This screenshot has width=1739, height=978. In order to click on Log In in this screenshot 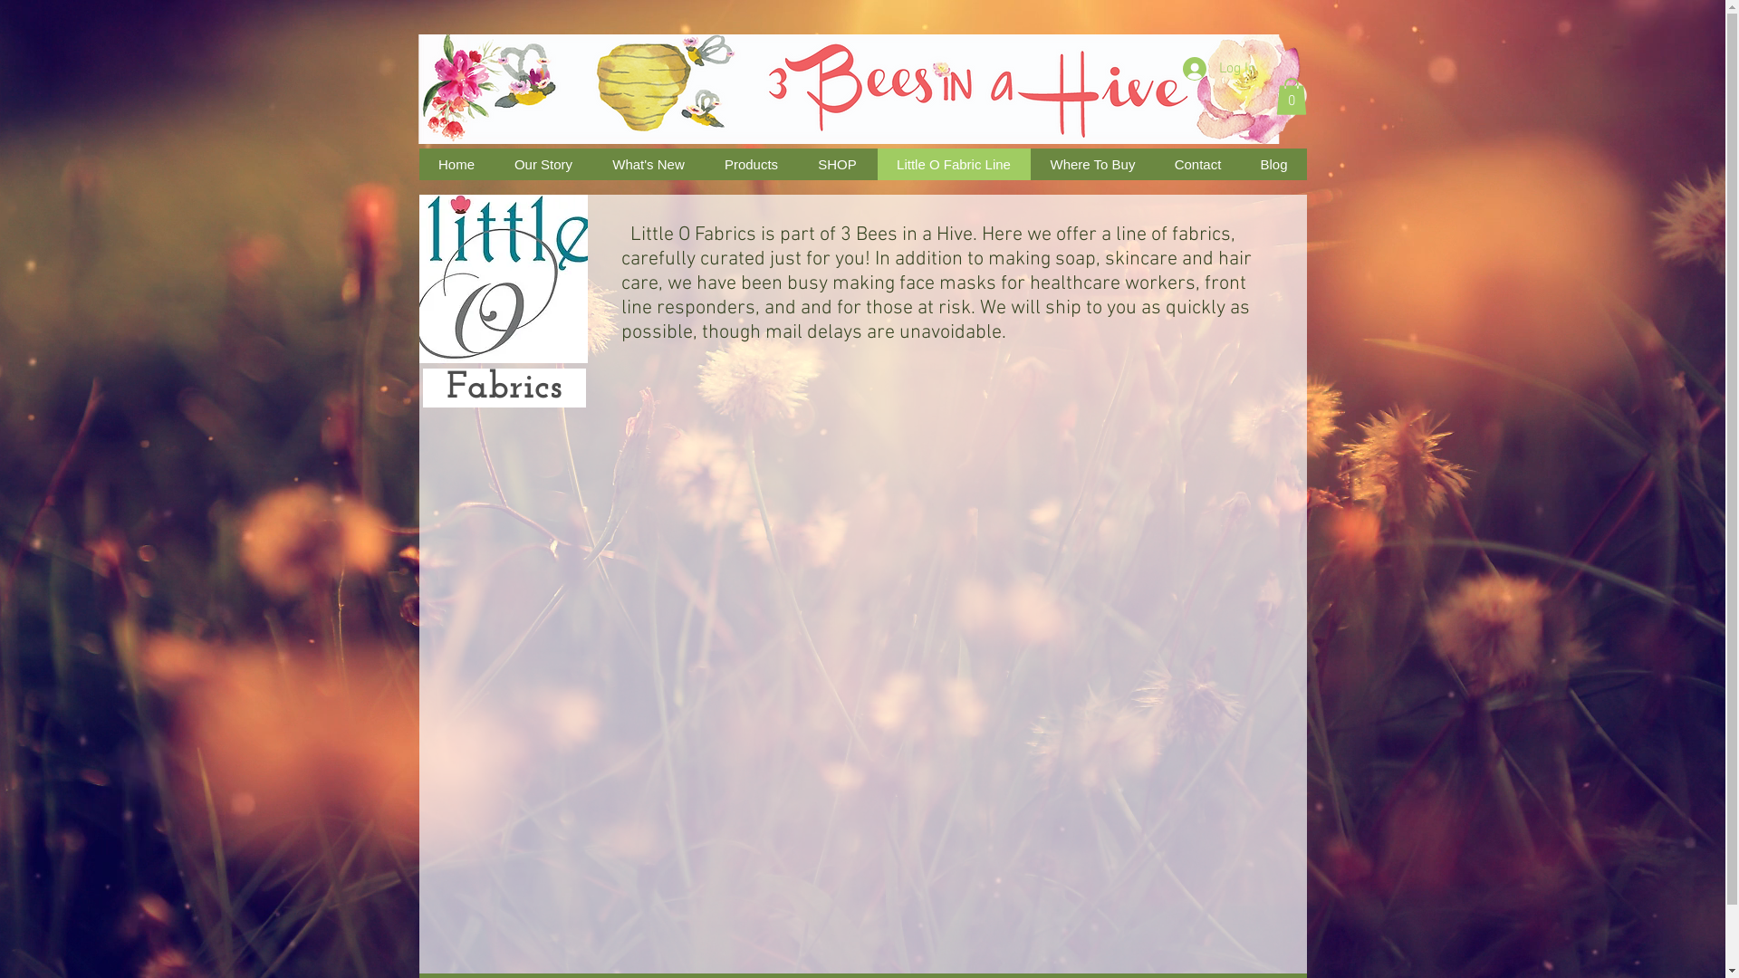, I will do `click(1219, 69)`.